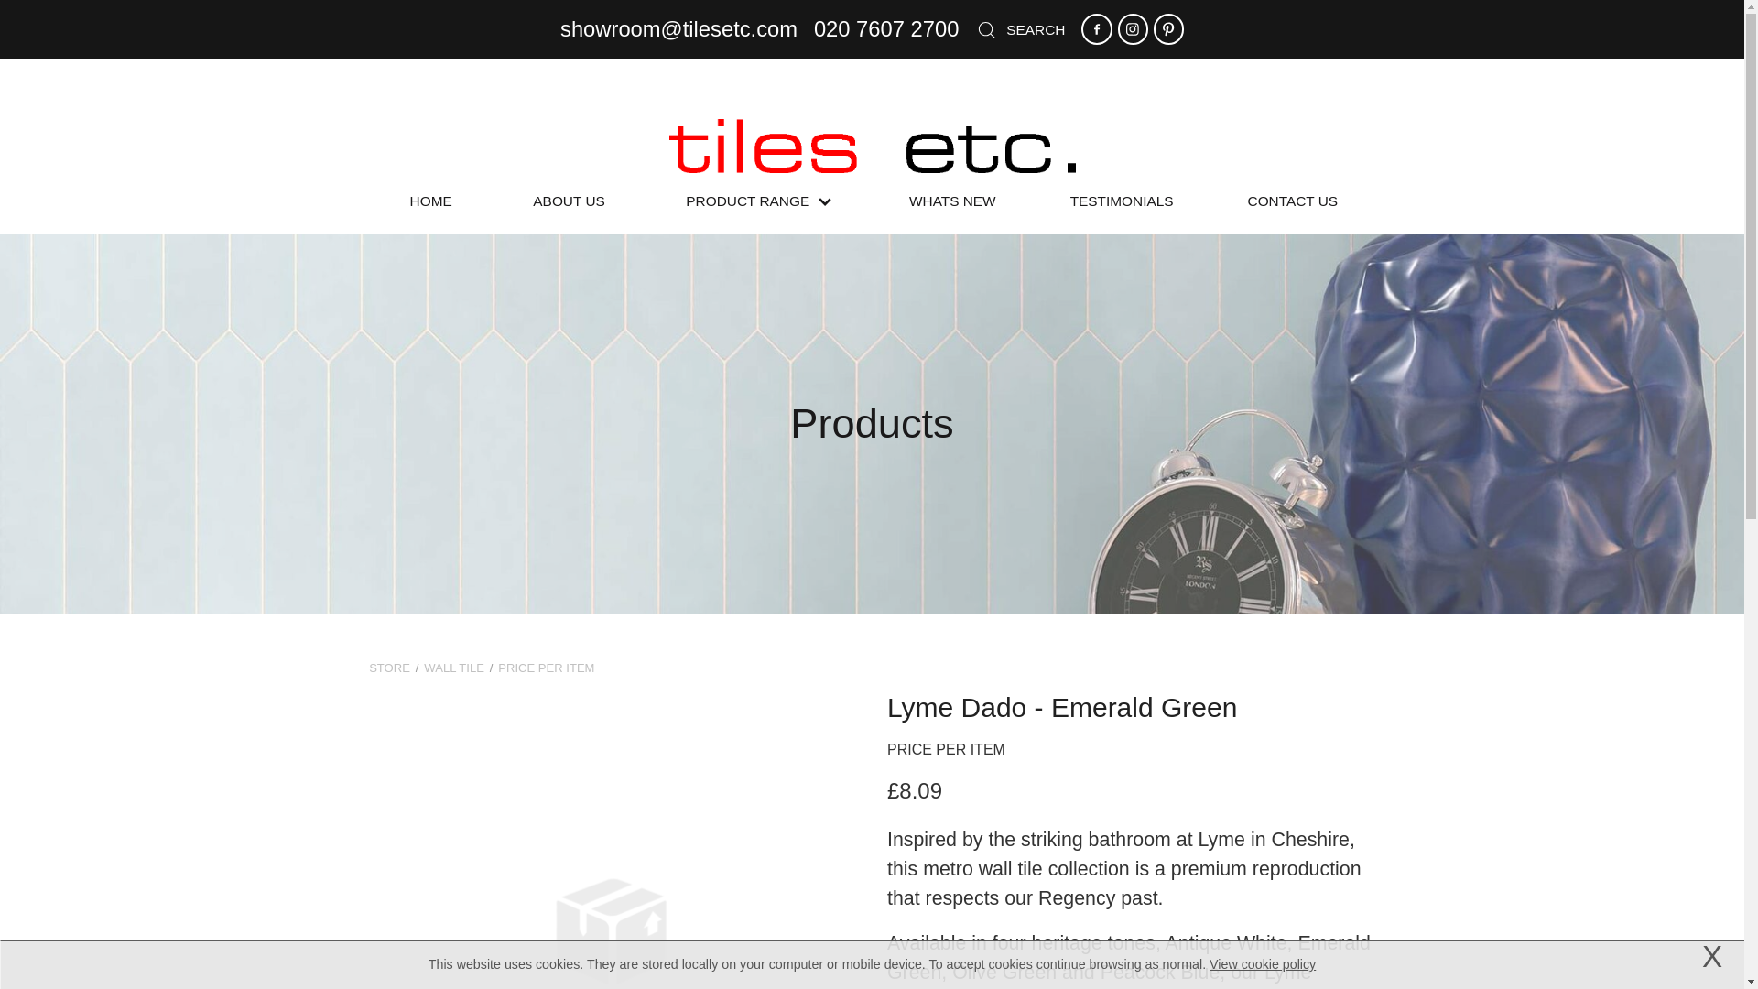 The height and width of the screenshot is (989, 1758). Describe the element at coordinates (1293, 201) in the screenshot. I see `CONTACT US` at that location.